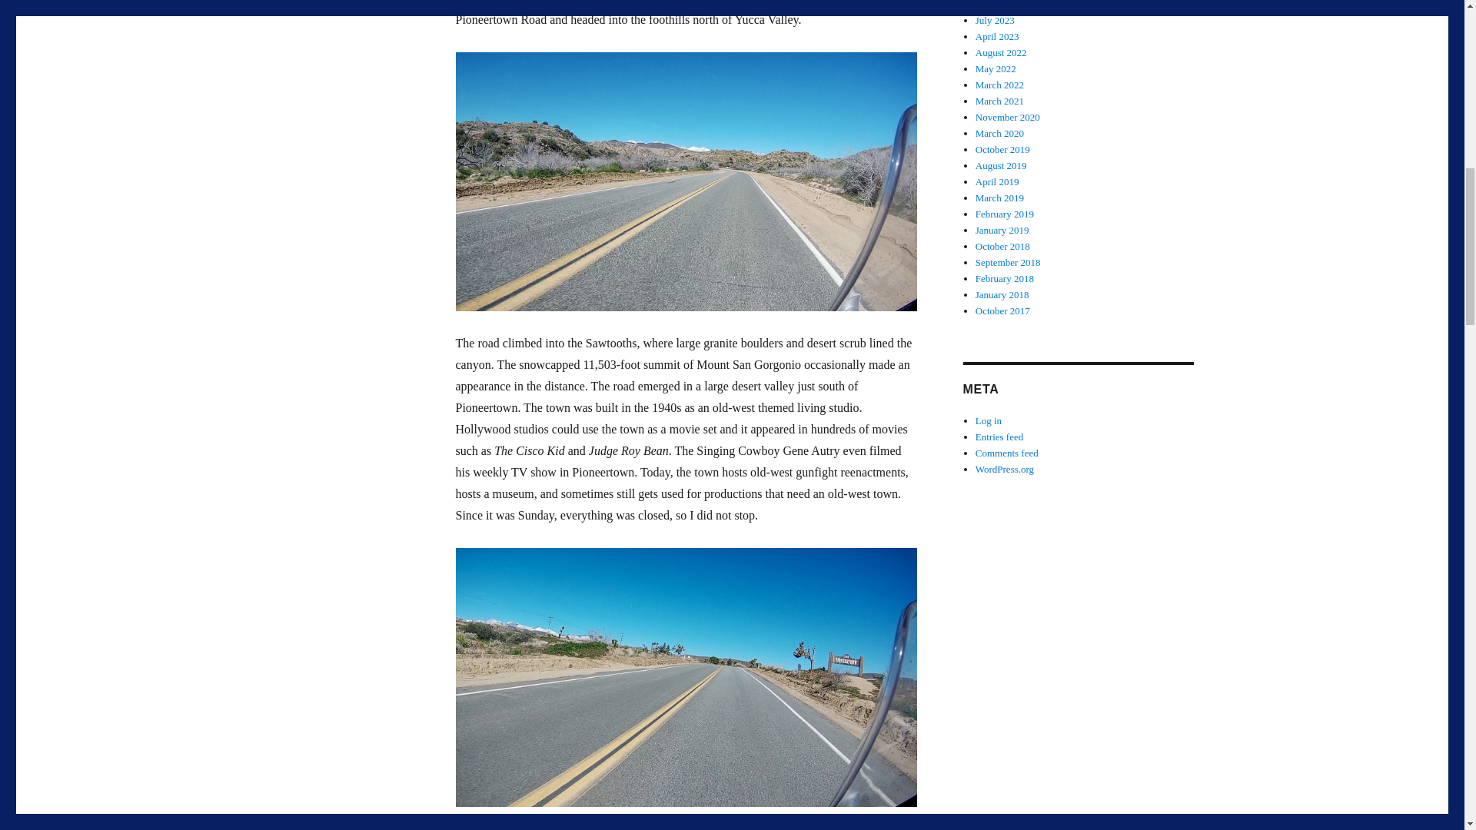 Image resolution: width=1476 pixels, height=830 pixels. Describe the element at coordinates (989, 421) in the screenshot. I see `Log in` at that location.